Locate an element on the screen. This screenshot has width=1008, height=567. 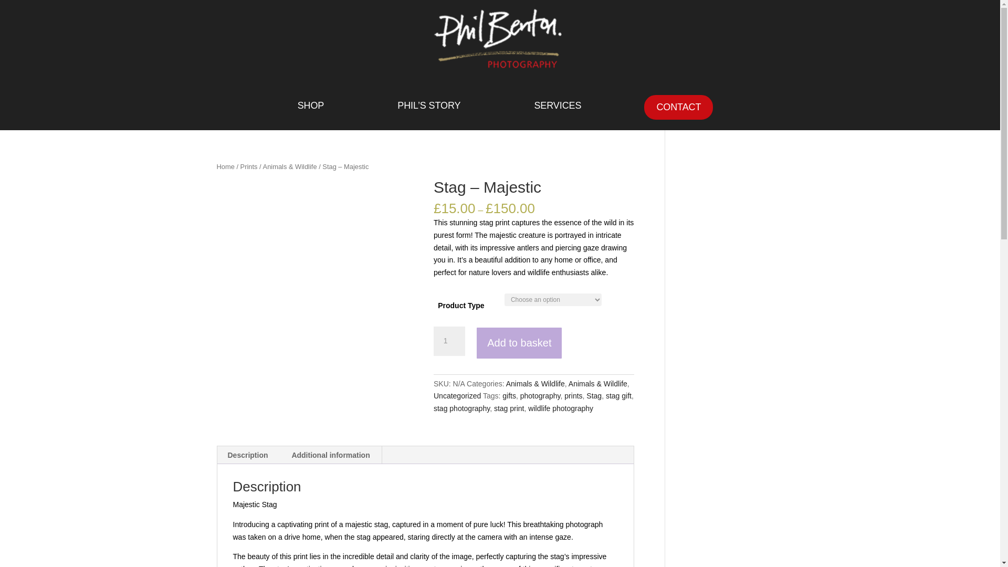
1 is located at coordinates (449, 341).